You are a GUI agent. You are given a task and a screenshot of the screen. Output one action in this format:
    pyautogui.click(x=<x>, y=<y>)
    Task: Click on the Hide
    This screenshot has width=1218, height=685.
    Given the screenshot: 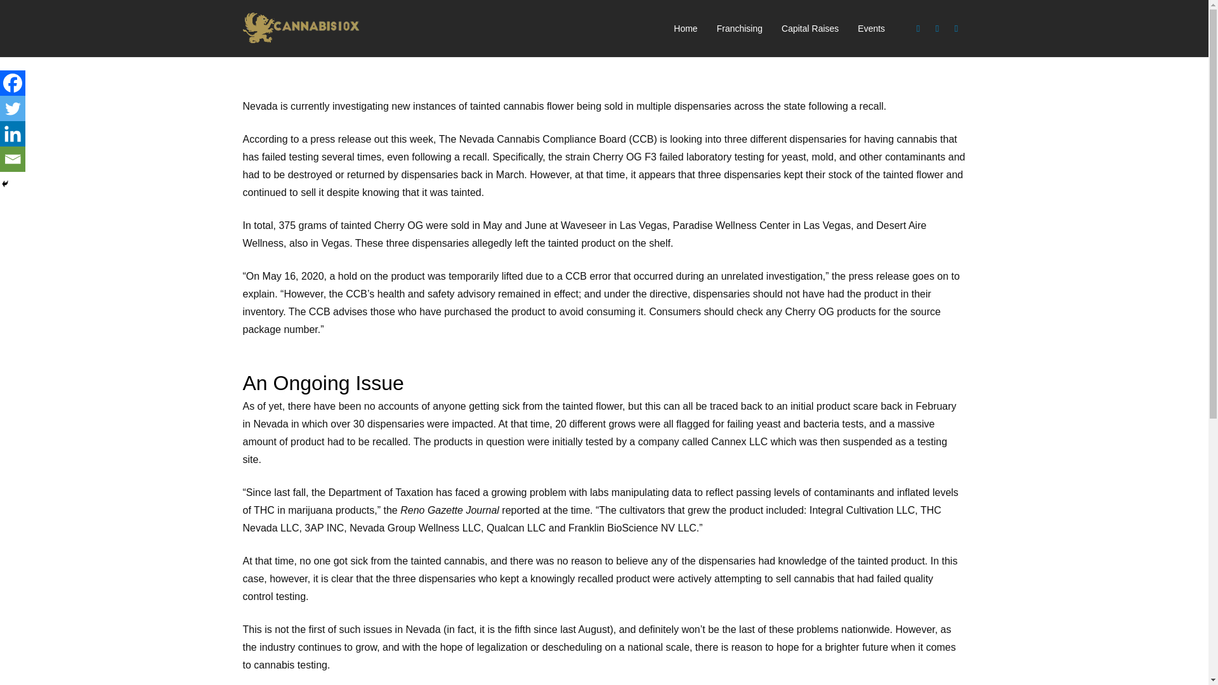 What is the action you would take?
    pyautogui.click(x=5, y=184)
    